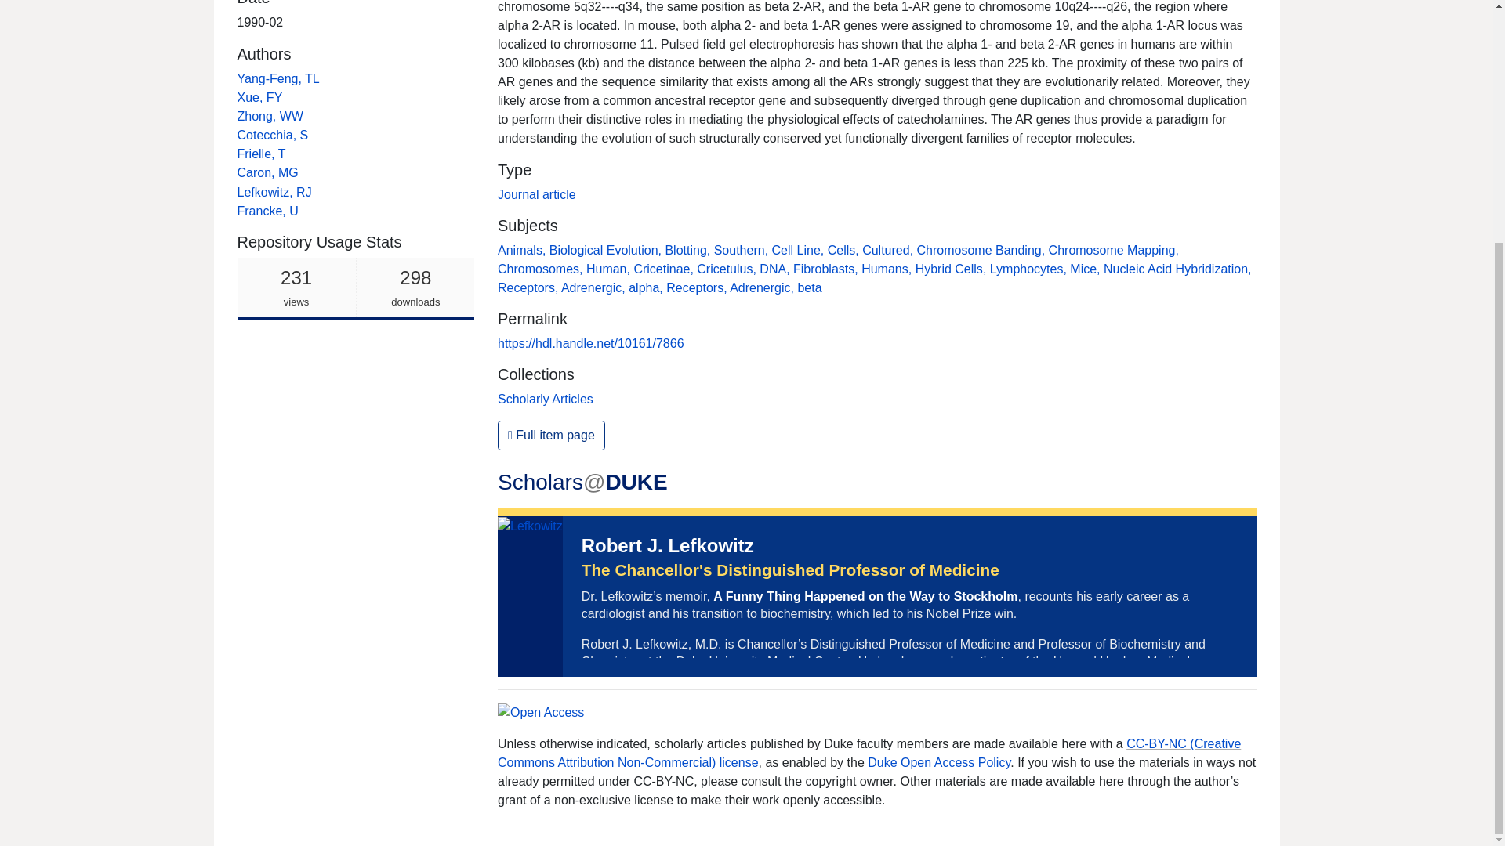  I want to click on Biological Evolution,, so click(607, 251).